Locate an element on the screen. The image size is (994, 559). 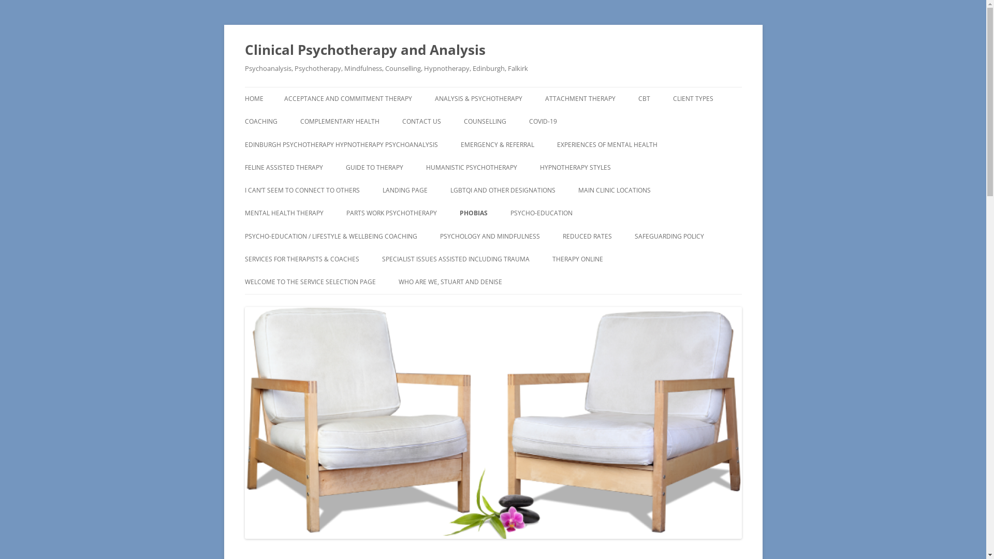
COVID-19 is located at coordinates (543, 122).